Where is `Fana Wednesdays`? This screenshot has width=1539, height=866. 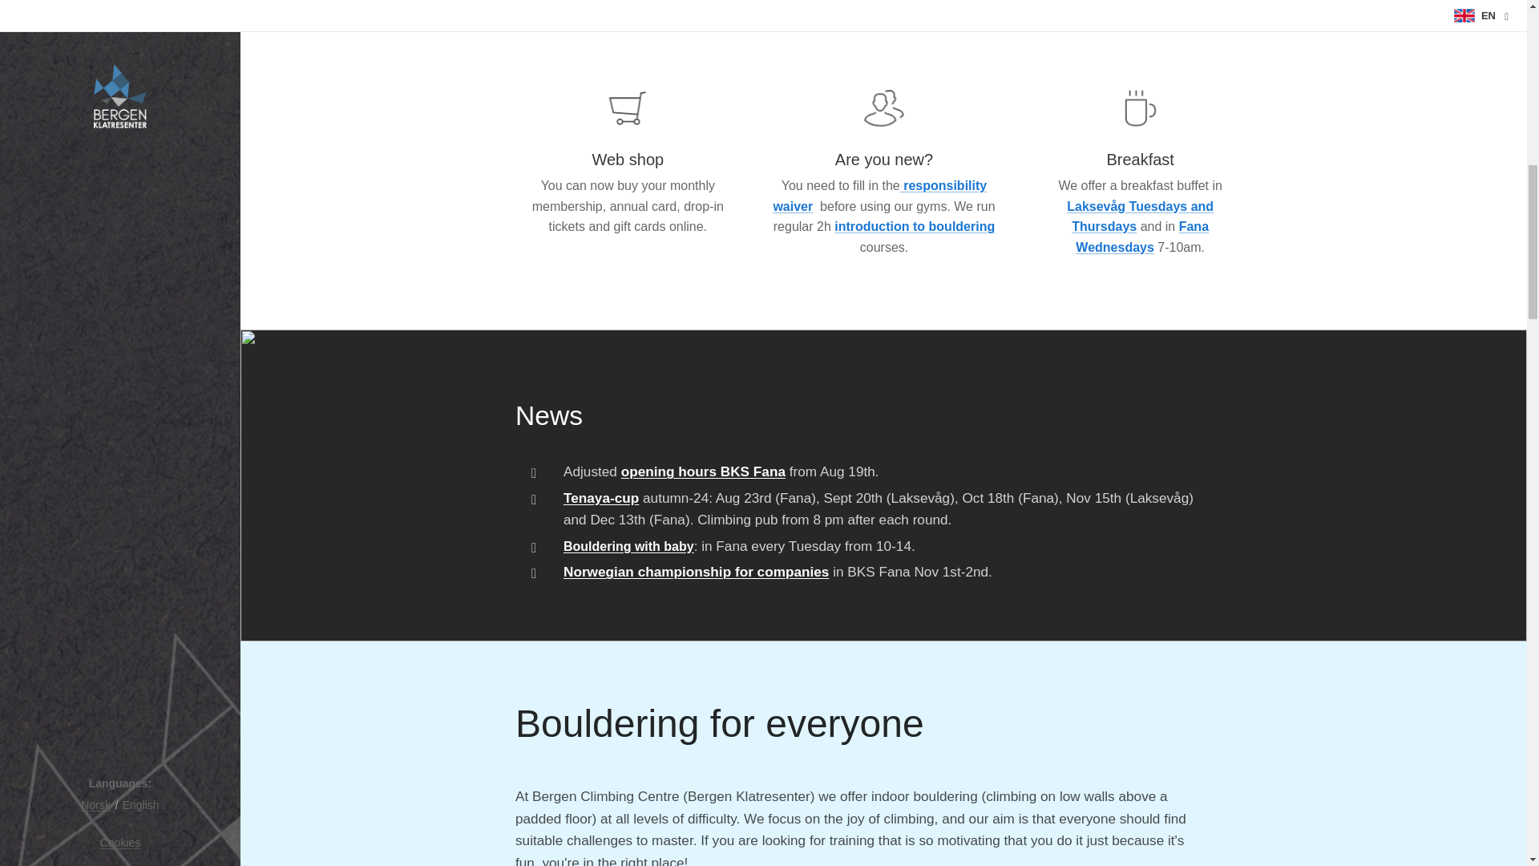 Fana Wednesdays is located at coordinates (1141, 237).